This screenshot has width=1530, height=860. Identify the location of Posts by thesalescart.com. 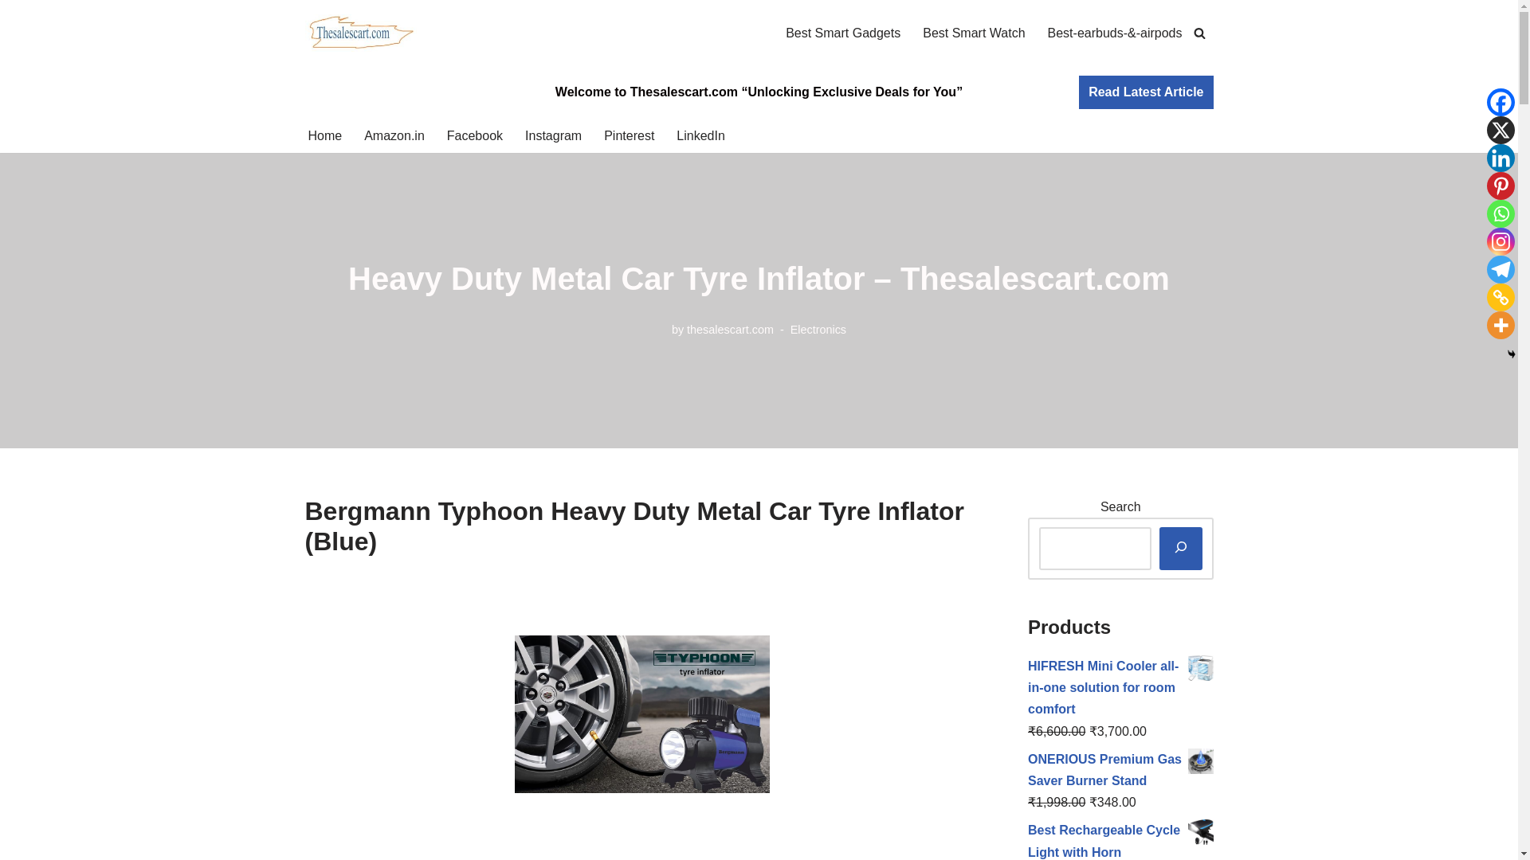
(730, 330).